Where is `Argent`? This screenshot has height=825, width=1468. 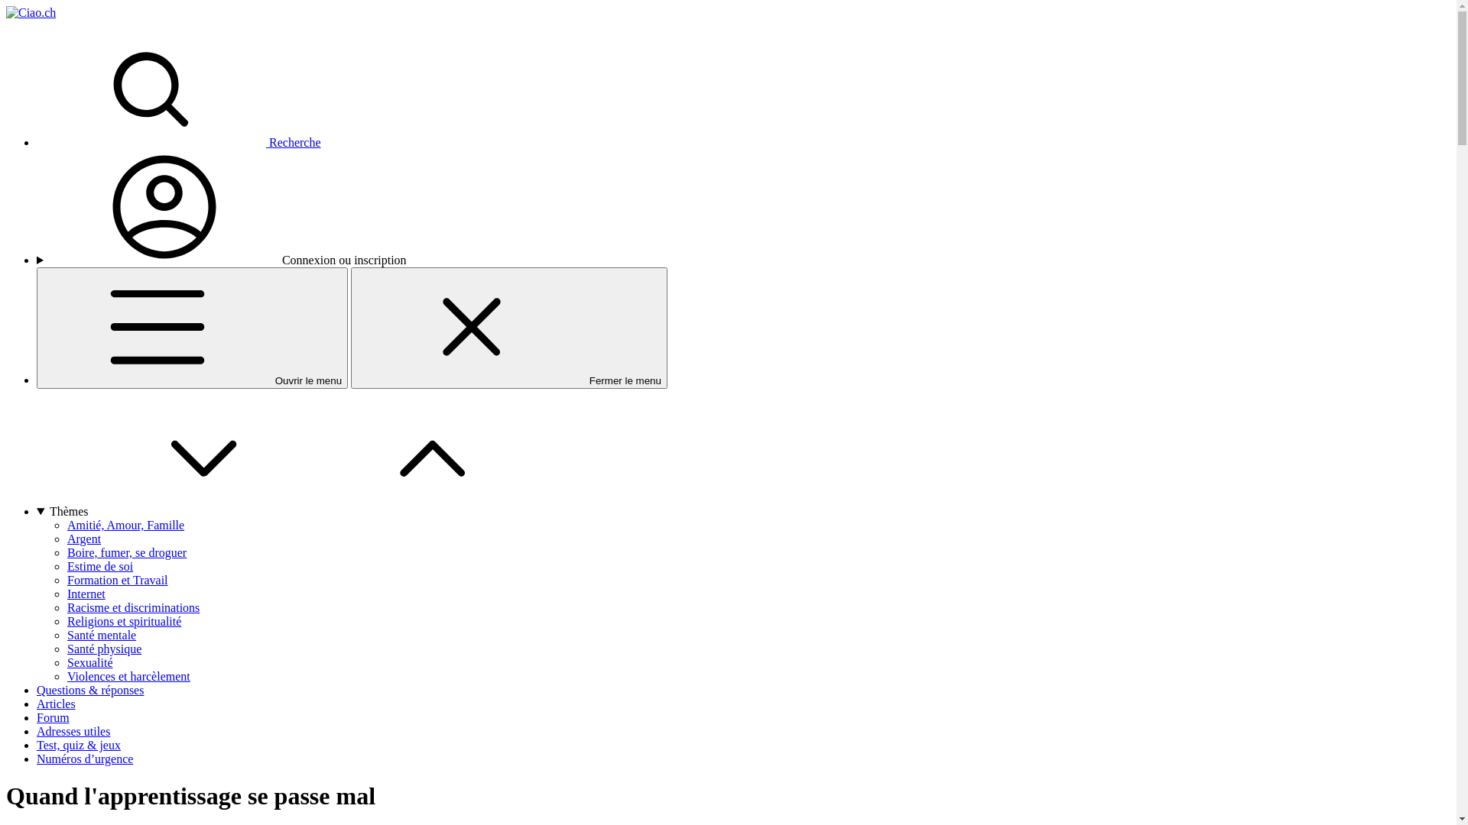
Argent is located at coordinates (84, 539).